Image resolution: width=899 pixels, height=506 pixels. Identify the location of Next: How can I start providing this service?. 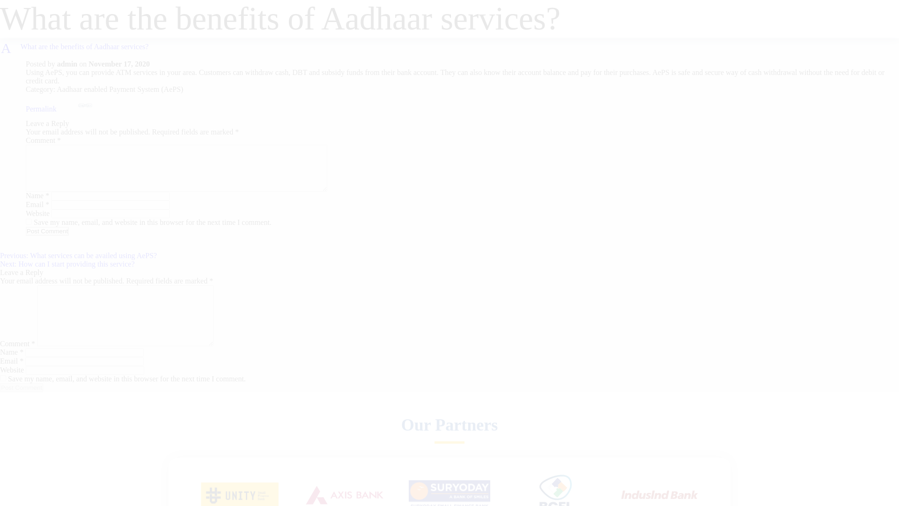
(67, 264).